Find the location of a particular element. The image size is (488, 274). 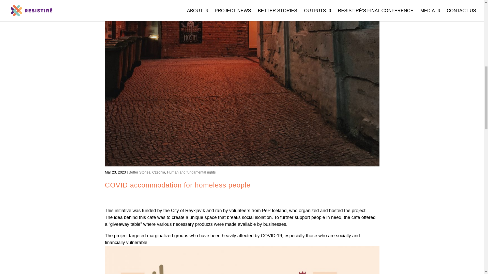

Czechia is located at coordinates (159, 172).